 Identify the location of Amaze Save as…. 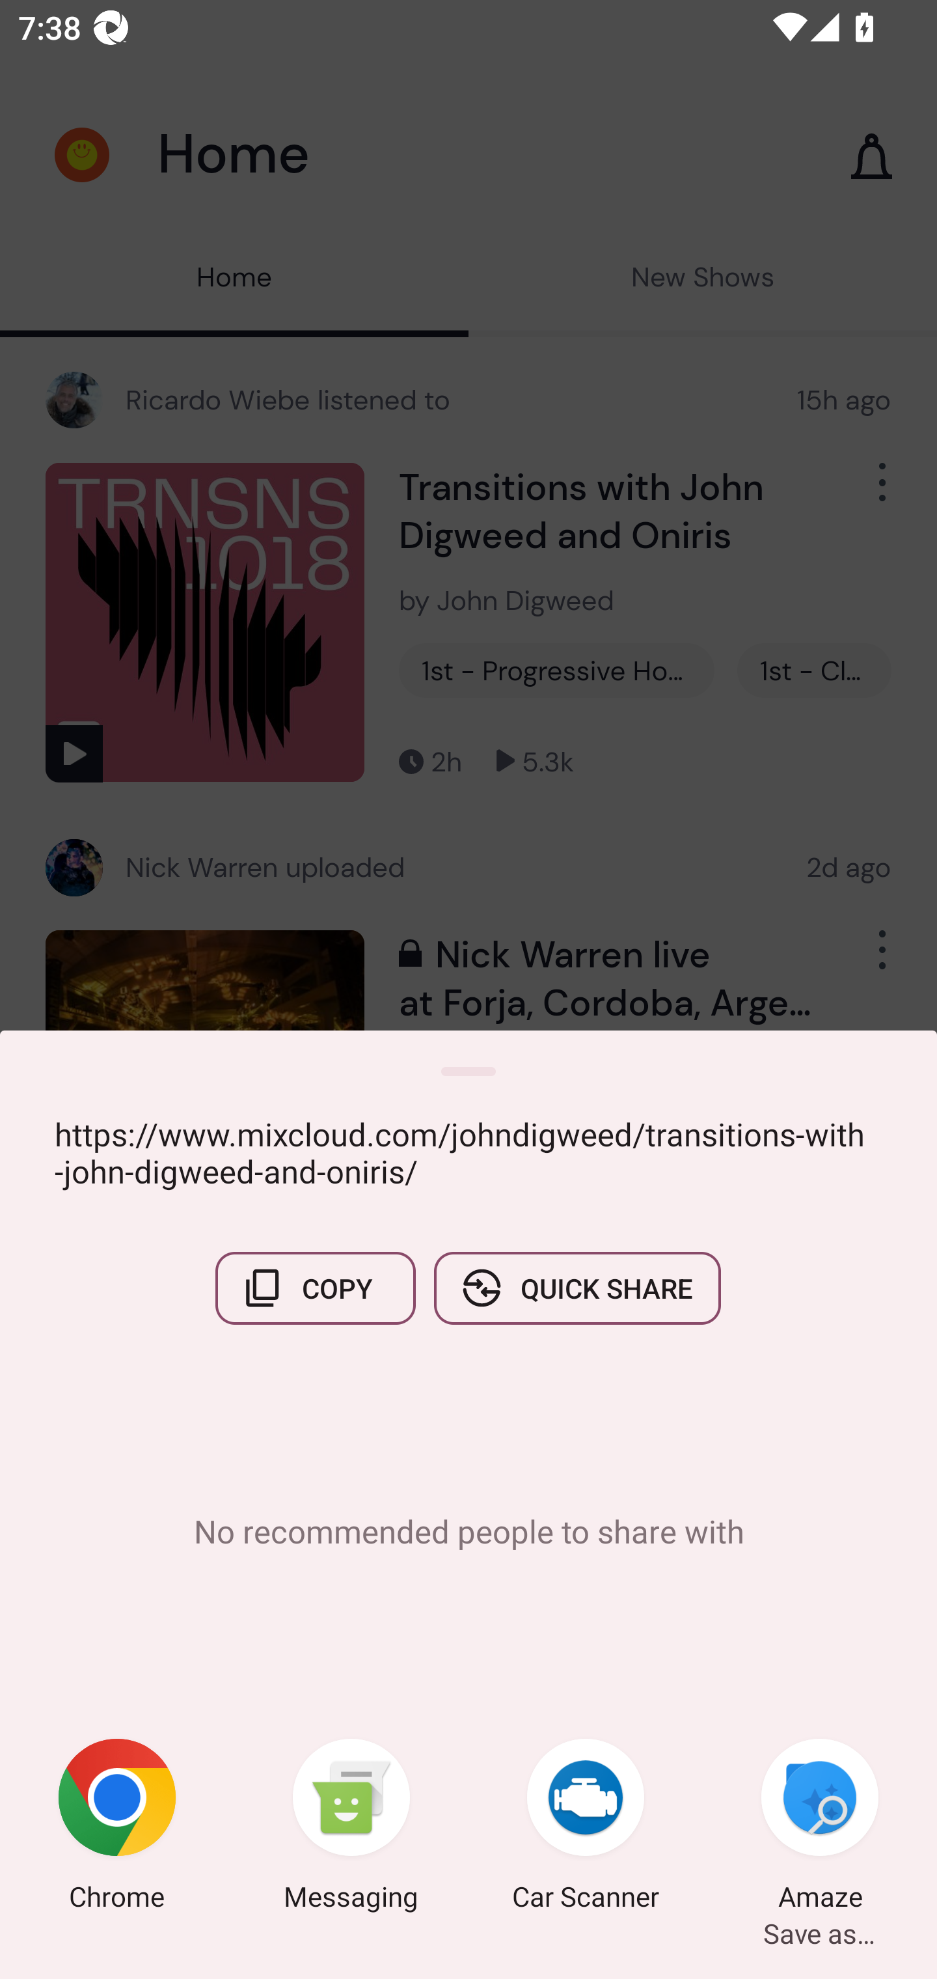
(820, 1828).